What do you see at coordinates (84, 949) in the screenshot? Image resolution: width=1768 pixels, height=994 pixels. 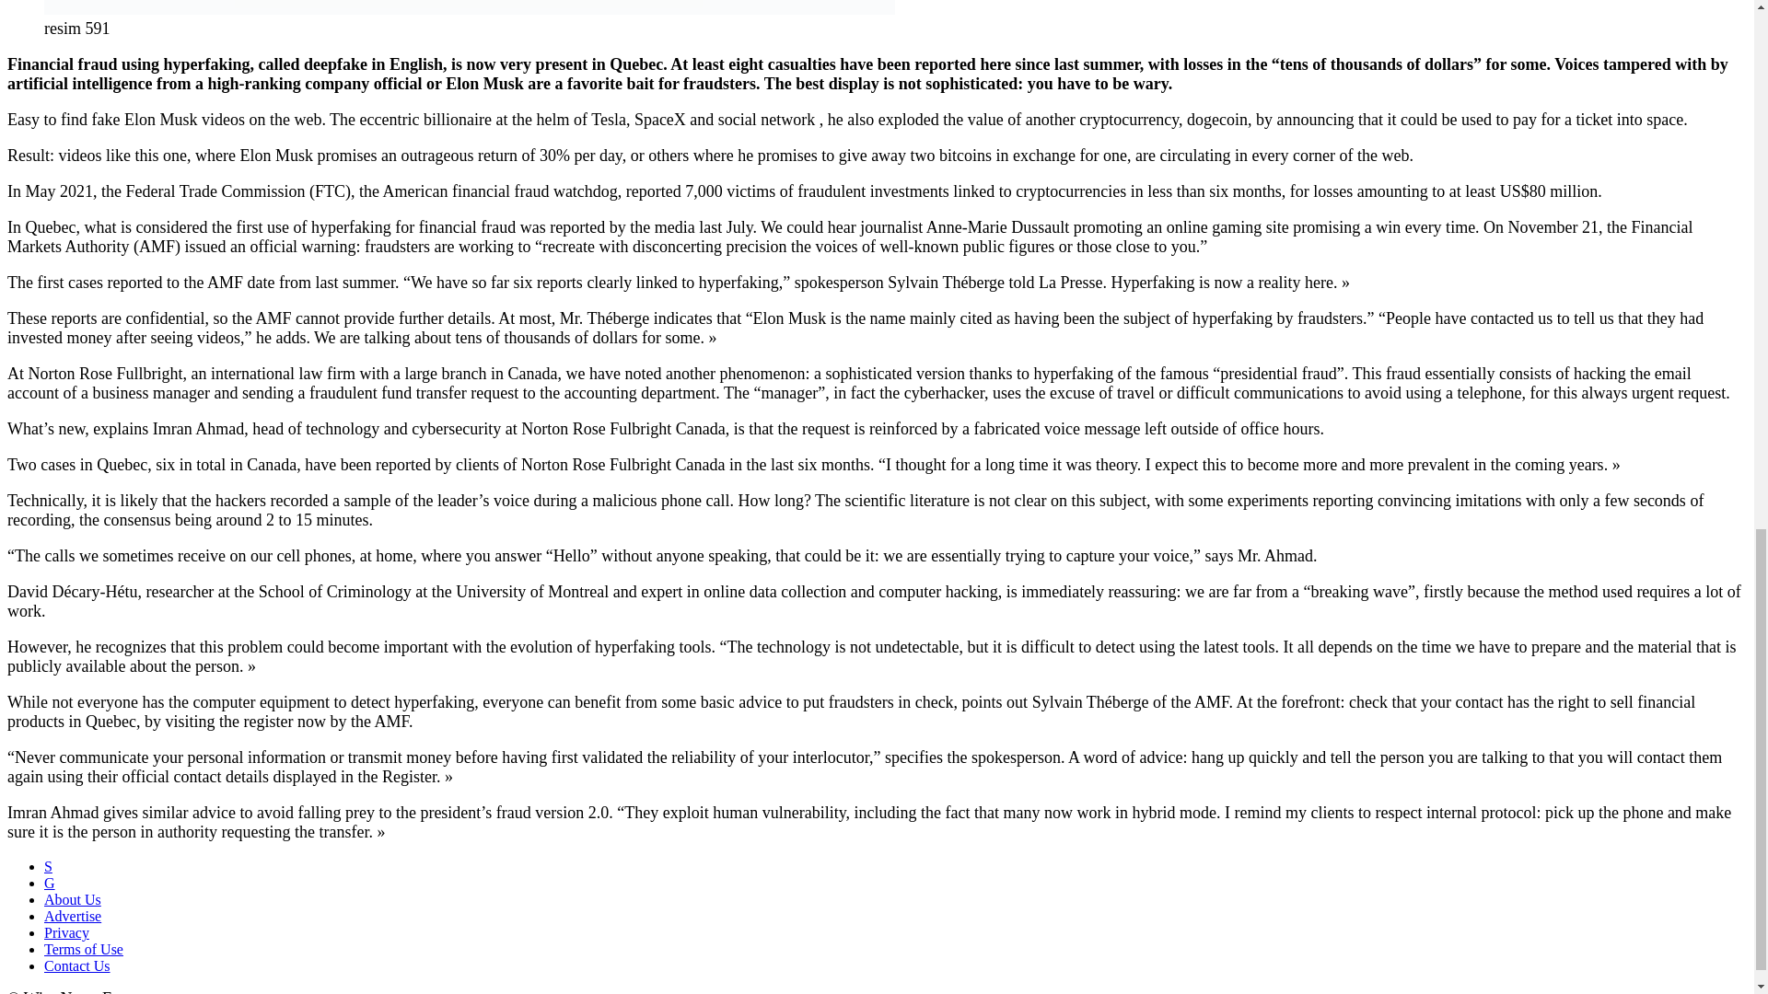 I see `Terms of Use` at bounding box center [84, 949].